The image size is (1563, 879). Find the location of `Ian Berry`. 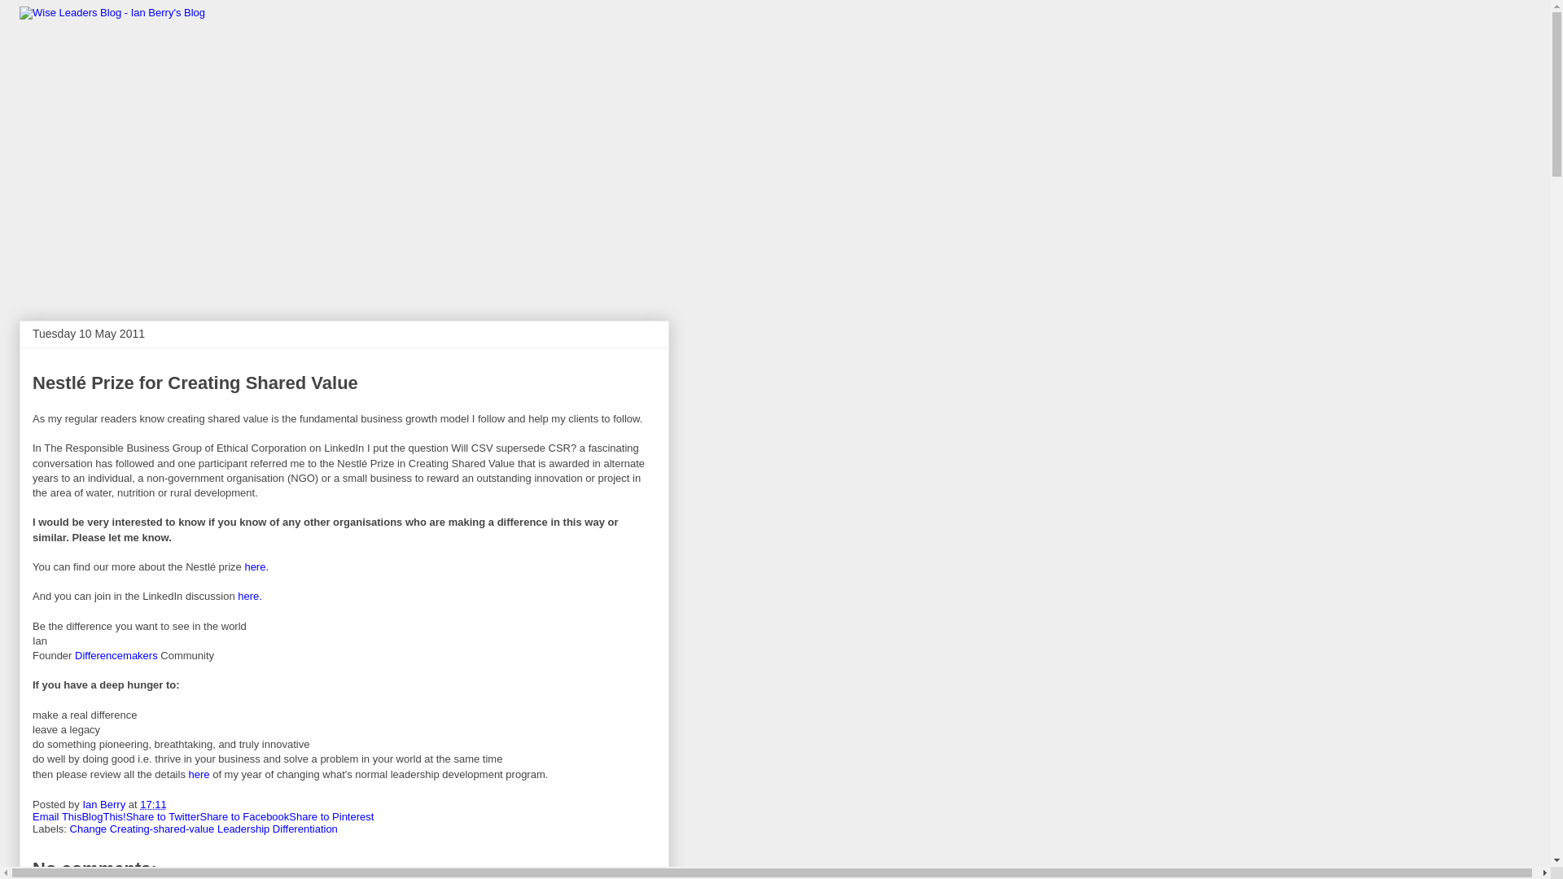

Ian Berry is located at coordinates (105, 804).